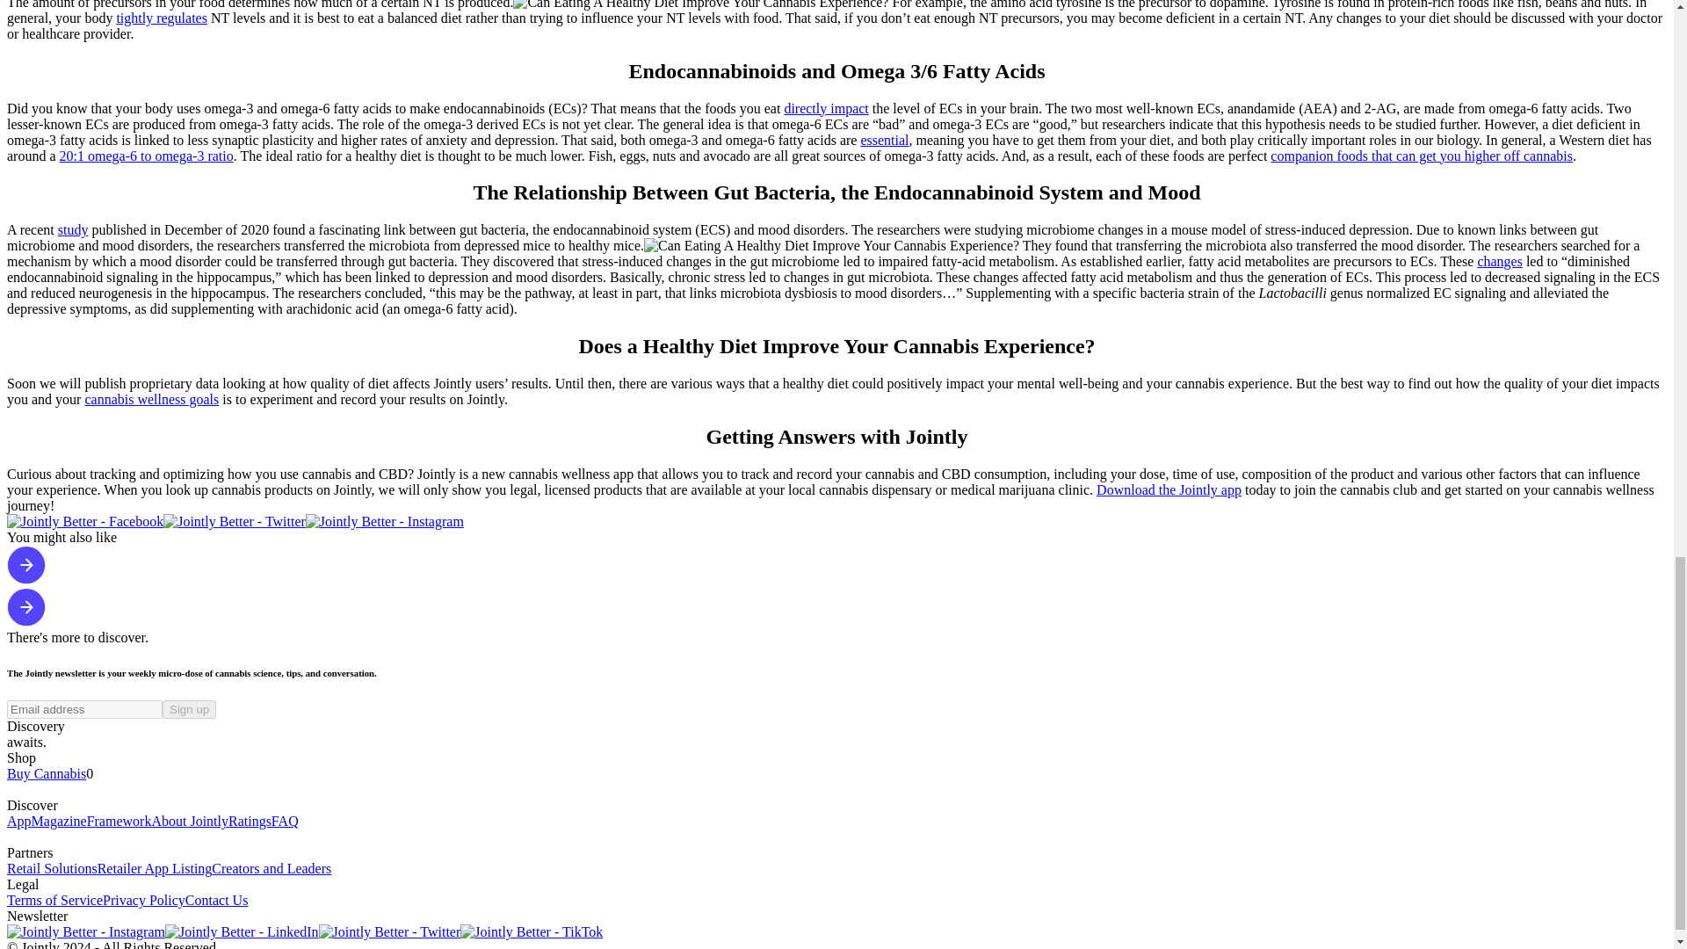  I want to click on study, so click(73, 229).